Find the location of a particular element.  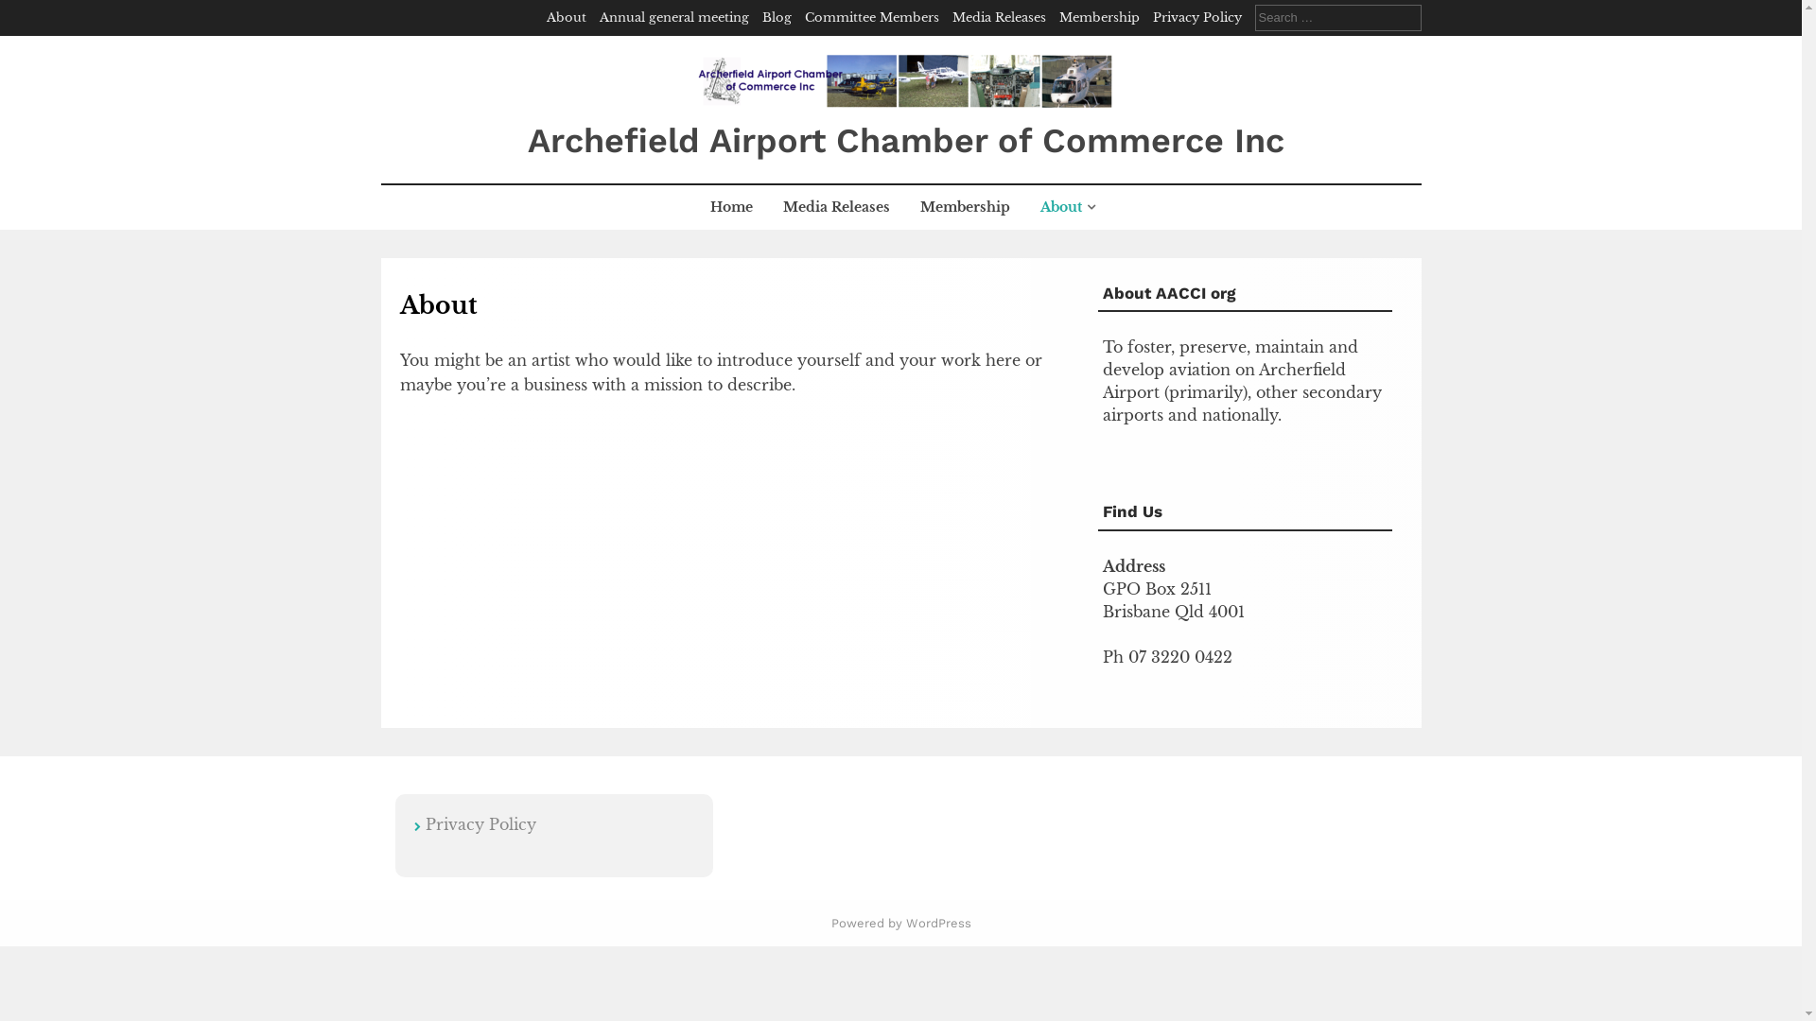

Privacy Policy is located at coordinates (1196, 17).